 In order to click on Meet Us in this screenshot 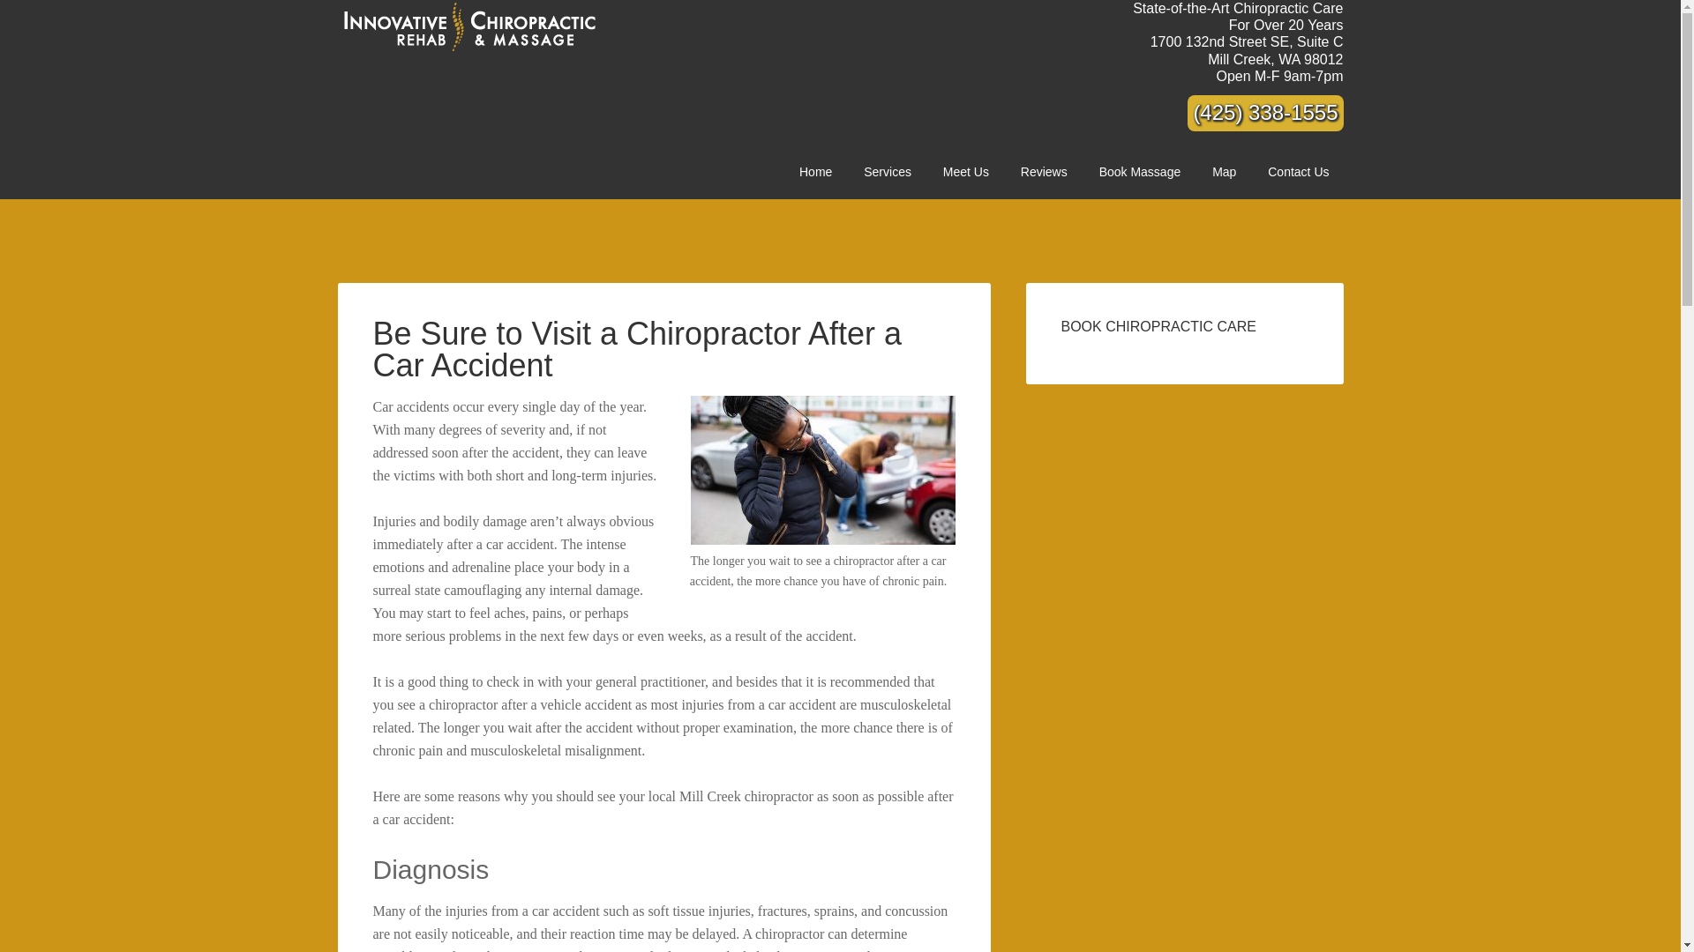, I will do `click(1246, 49)`.